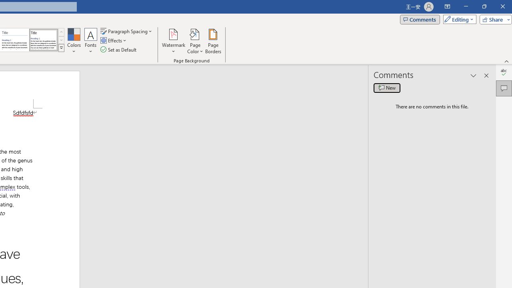  What do you see at coordinates (61, 48) in the screenshot?
I see `Style Set` at bounding box center [61, 48].